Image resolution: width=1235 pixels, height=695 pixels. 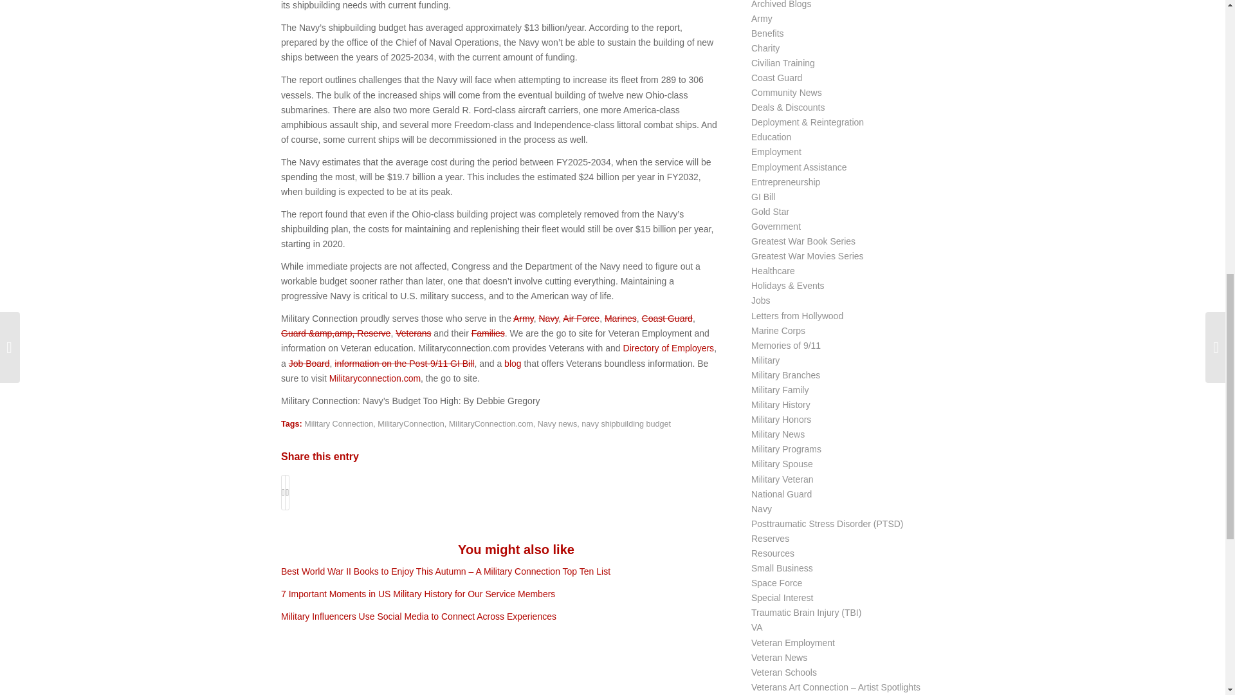 I want to click on Coast Guard, so click(x=668, y=319).